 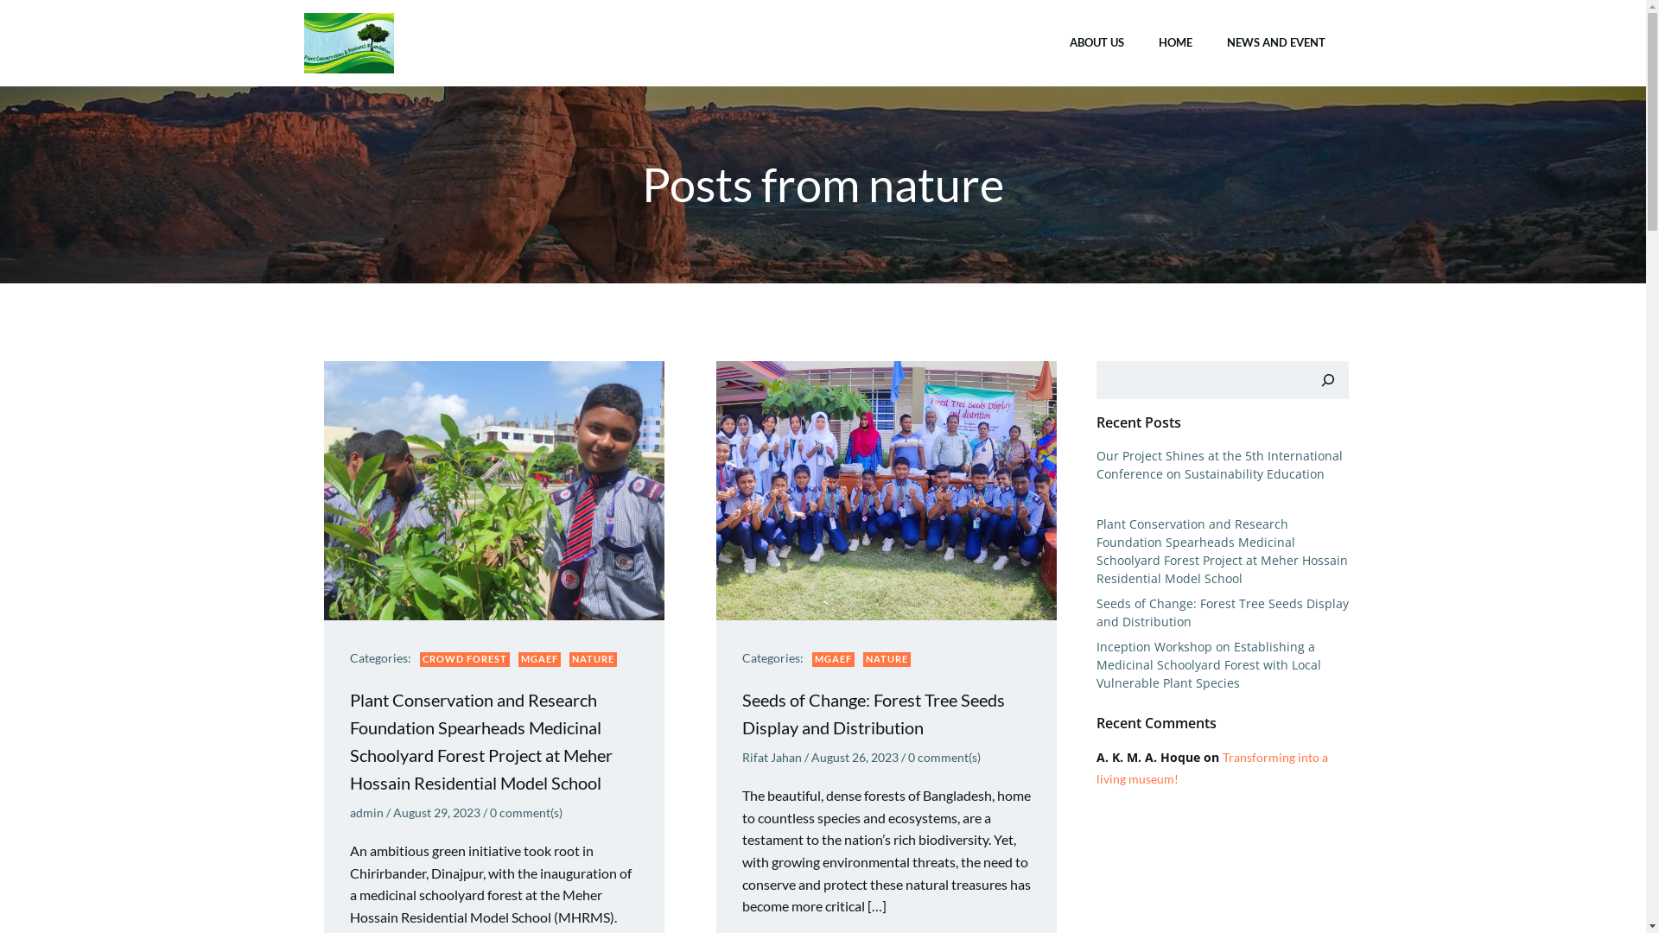 What do you see at coordinates (539, 660) in the screenshot?
I see `MGAEF` at bounding box center [539, 660].